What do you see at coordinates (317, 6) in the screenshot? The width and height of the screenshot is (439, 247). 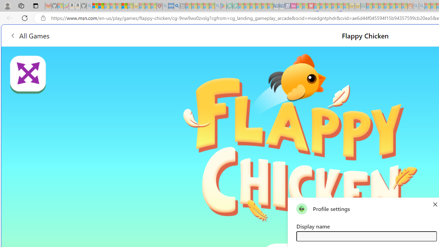 I see `Trusted Community Engagement and Contributions | Guidelines` at bounding box center [317, 6].